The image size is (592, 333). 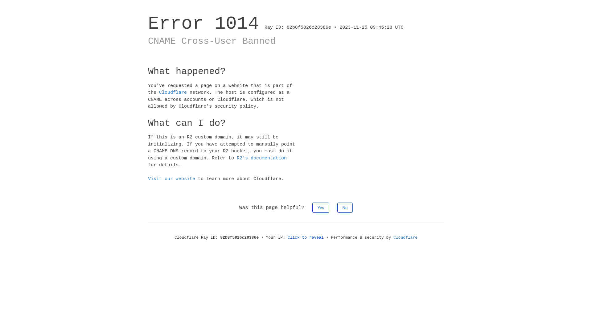 I want to click on Click to reveal, so click(x=306, y=237).